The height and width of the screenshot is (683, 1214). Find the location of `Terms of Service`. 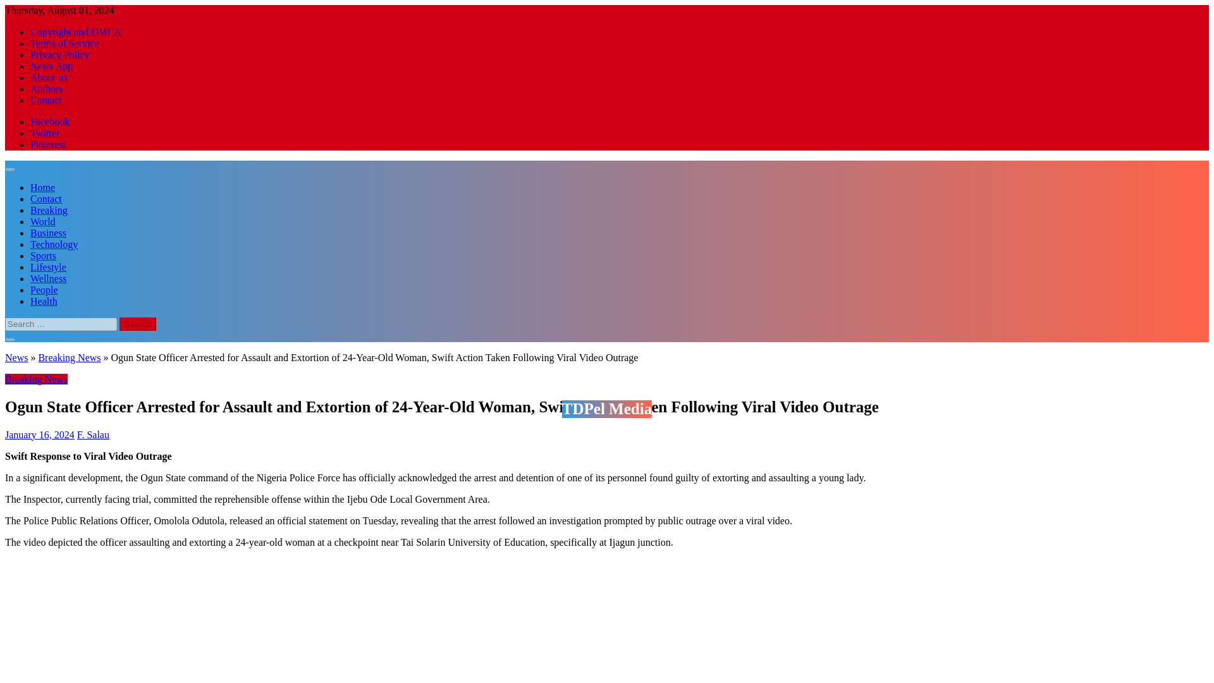

Terms of Service is located at coordinates (64, 43).